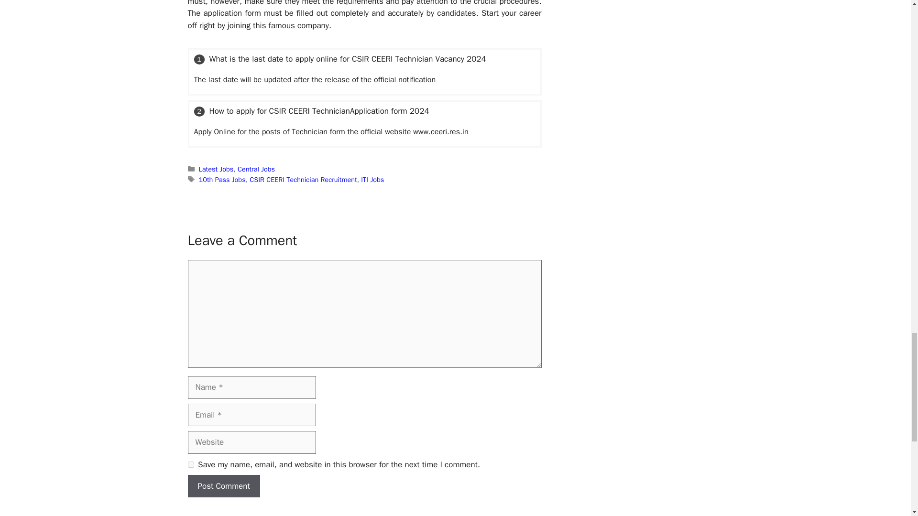 The height and width of the screenshot is (516, 918). I want to click on 10th Pass Jobs, so click(222, 179).